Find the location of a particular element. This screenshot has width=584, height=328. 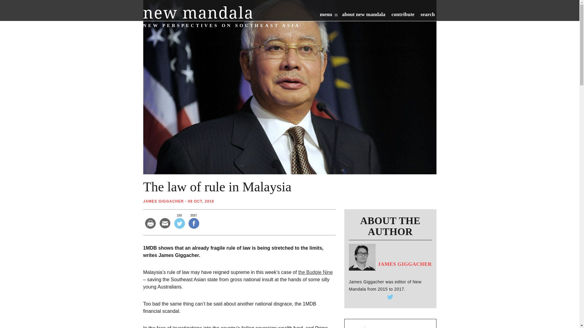

JAMES GIGGACHER is located at coordinates (390, 268).